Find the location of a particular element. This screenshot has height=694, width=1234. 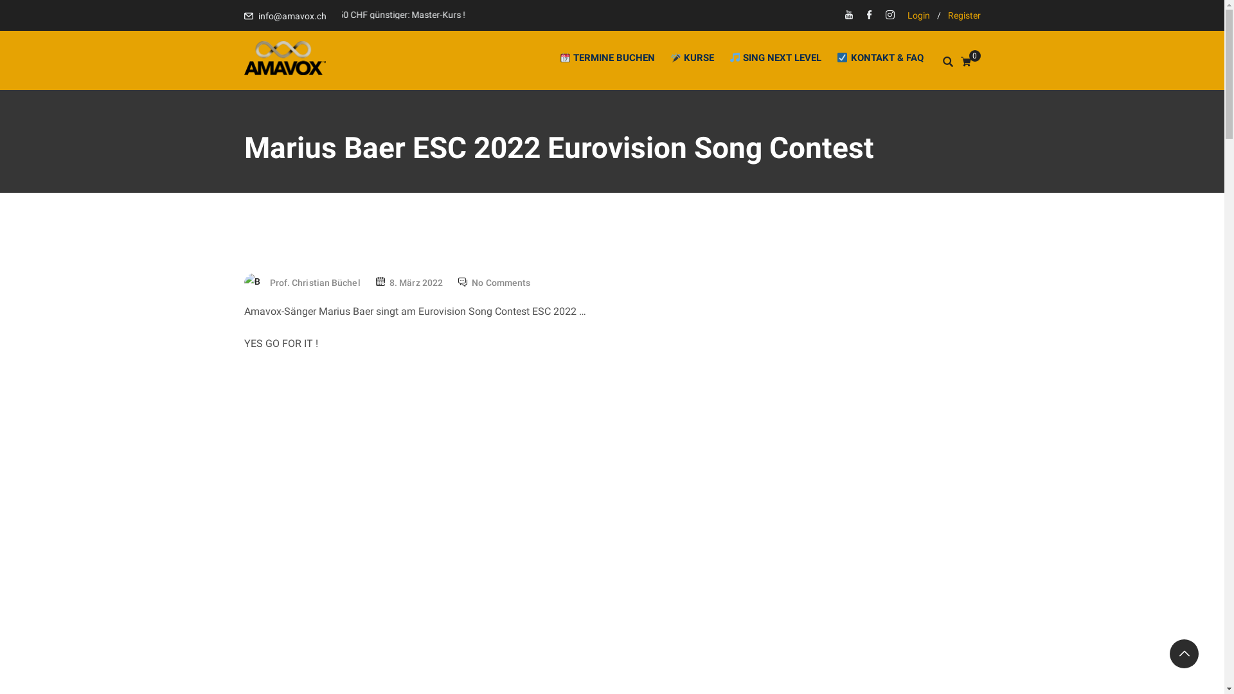

Facebook is located at coordinates (870, 16).